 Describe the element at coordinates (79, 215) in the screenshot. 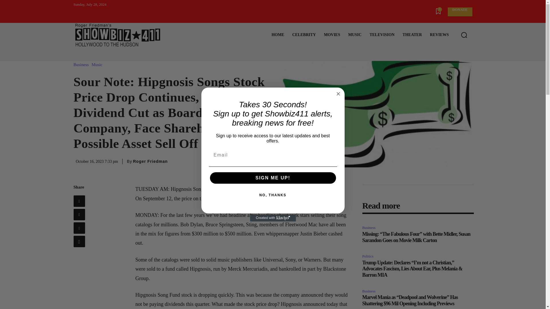

I see `Twitter` at that location.